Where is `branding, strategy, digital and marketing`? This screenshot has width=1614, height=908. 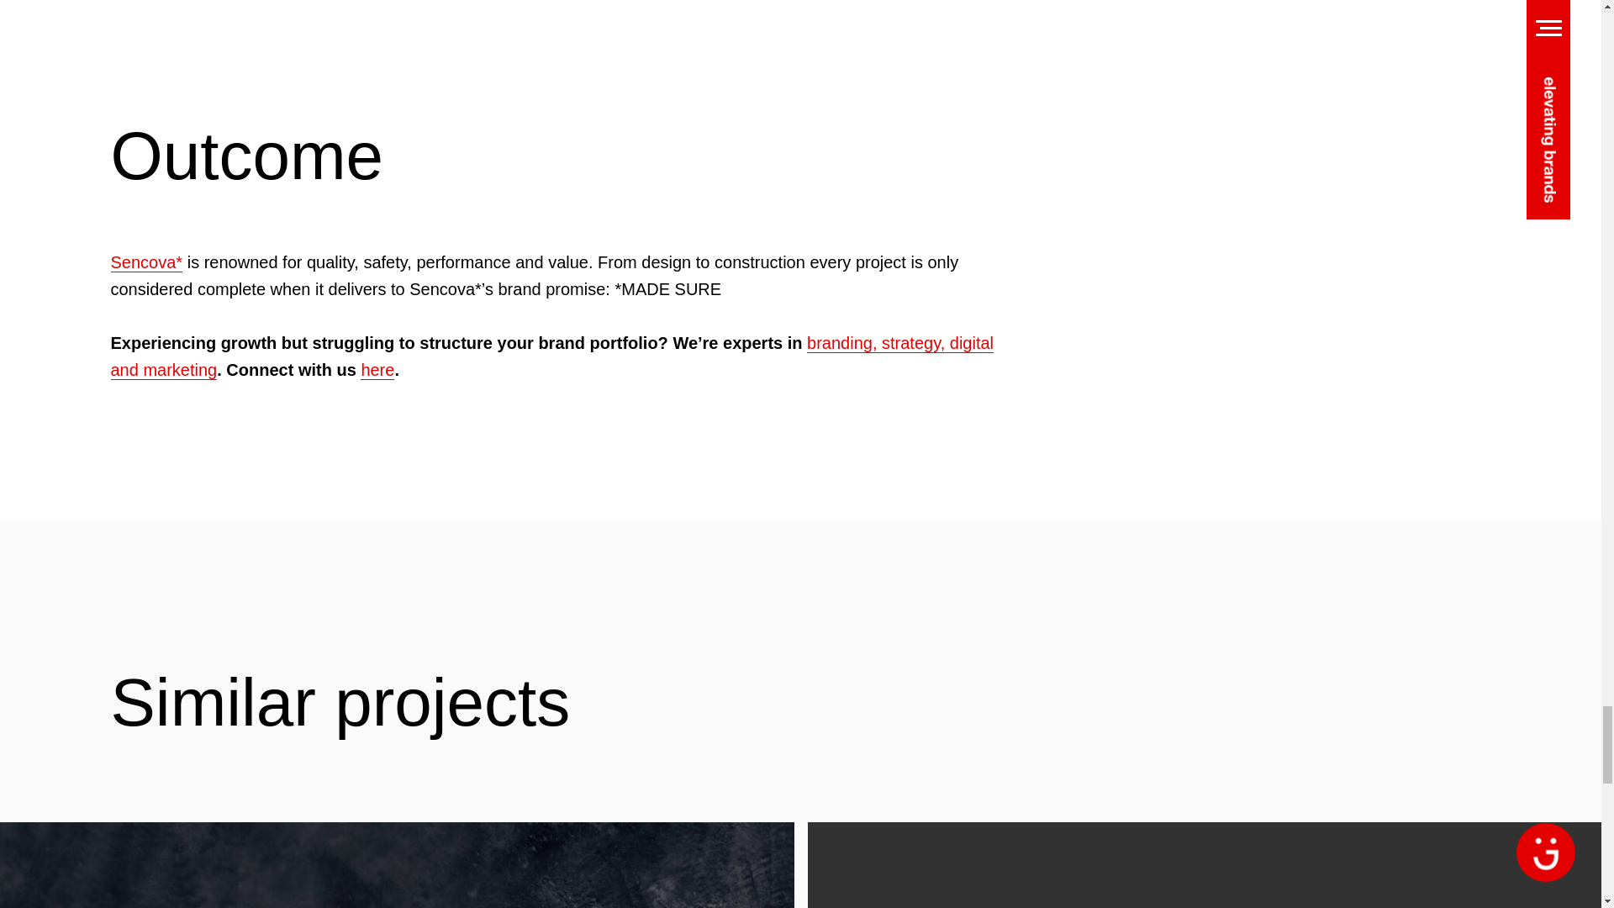 branding, strategy, digital and marketing is located at coordinates (552, 356).